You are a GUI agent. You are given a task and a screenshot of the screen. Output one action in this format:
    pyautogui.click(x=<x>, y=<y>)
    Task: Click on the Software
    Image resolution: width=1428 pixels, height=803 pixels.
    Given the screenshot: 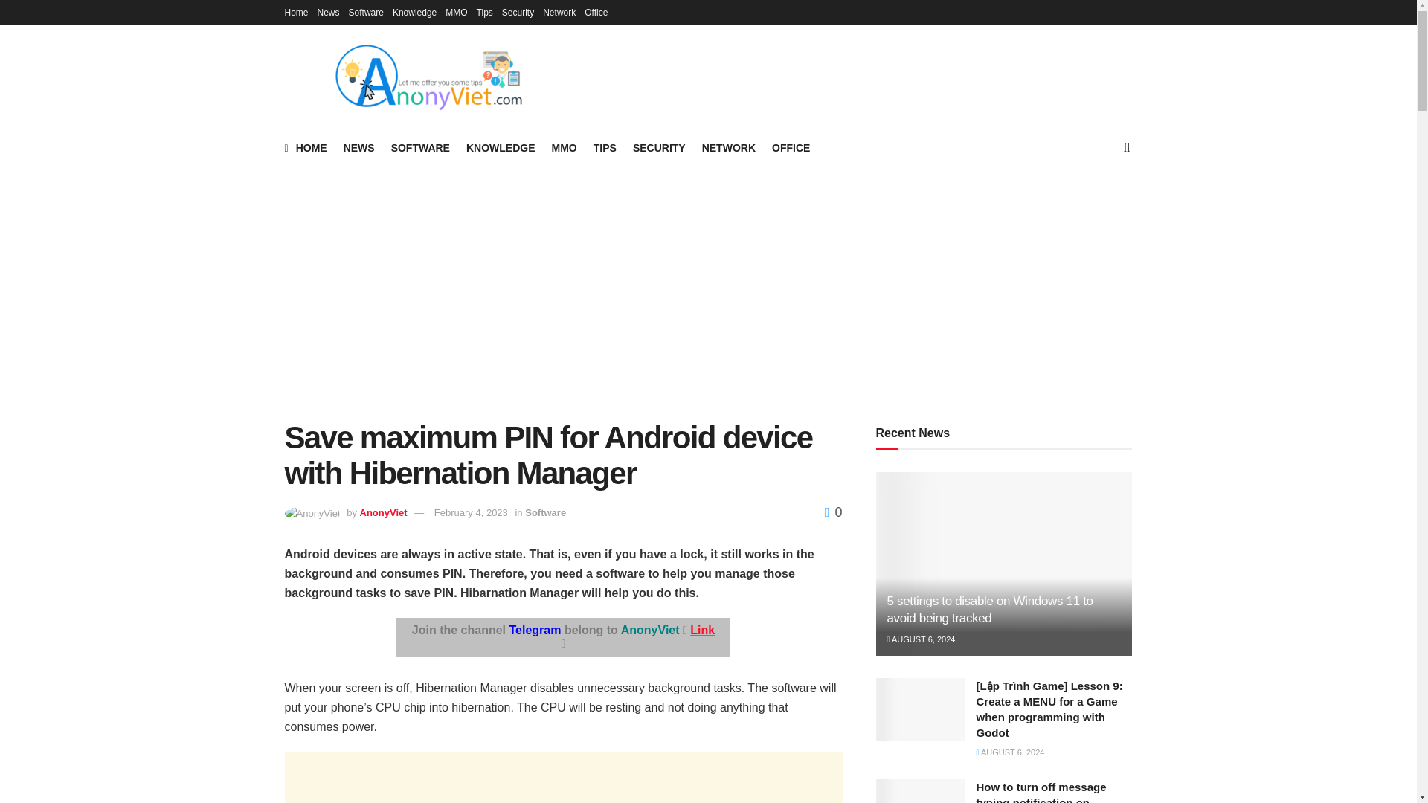 What is the action you would take?
    pyautogui.click(x=366, y=12)
    